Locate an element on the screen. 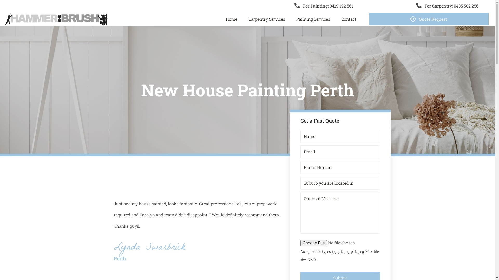 The width and height of the screenshot is (499, 280). For Carpentry: 0435 502 256 is located at coordinates (427, 6).